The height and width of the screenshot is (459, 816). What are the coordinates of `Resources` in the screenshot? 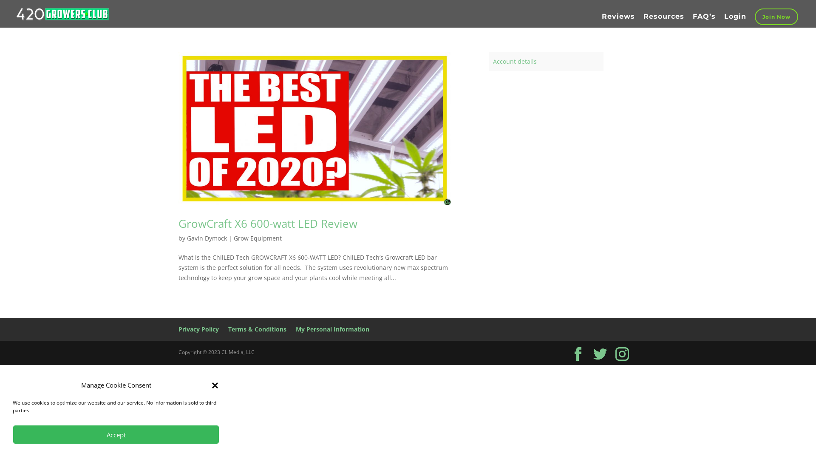 It's located at (664, 20).